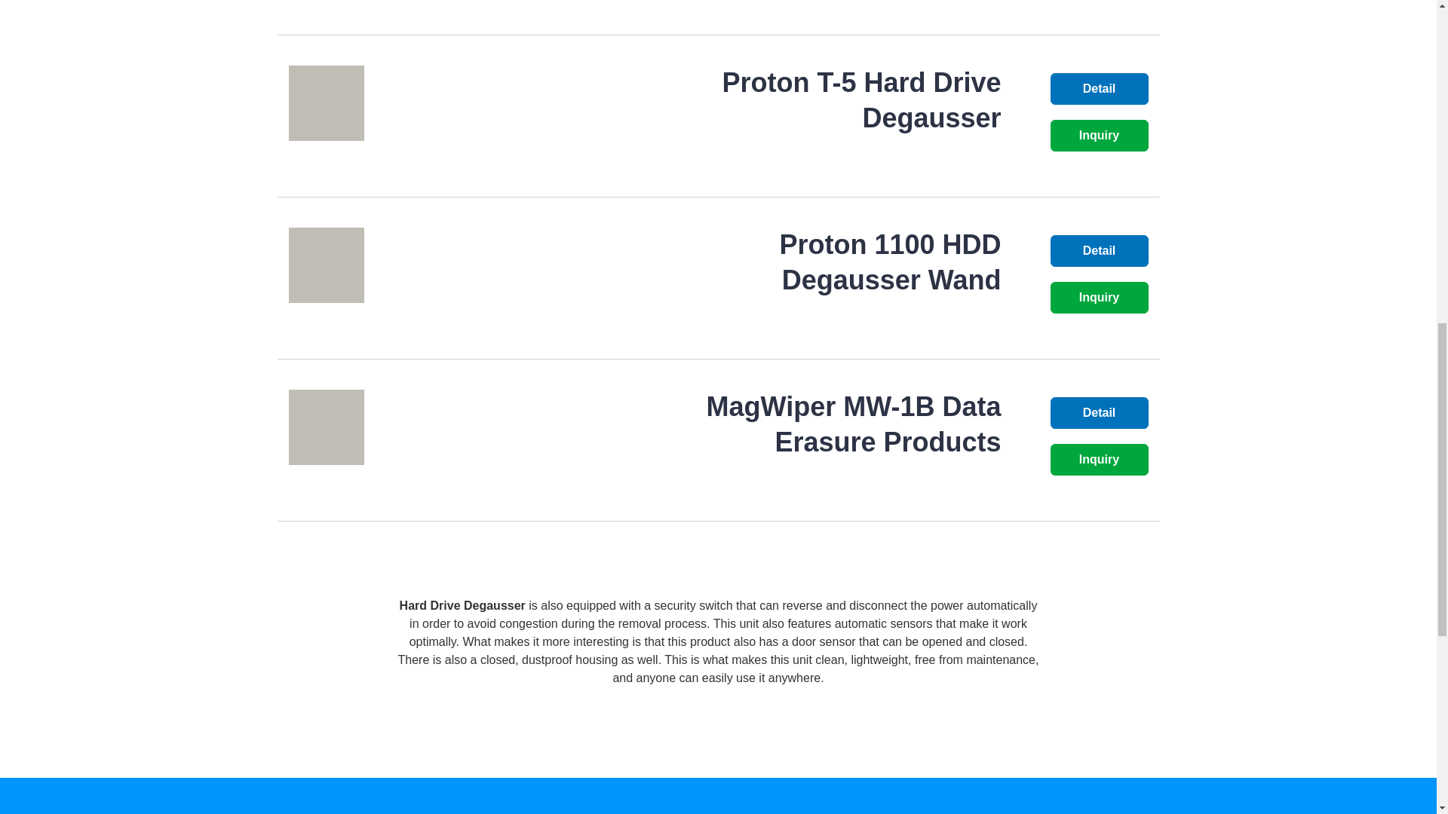 The height and width of the screenshot is (814, 1448). I want to click on Detail, so click(1099, 413).